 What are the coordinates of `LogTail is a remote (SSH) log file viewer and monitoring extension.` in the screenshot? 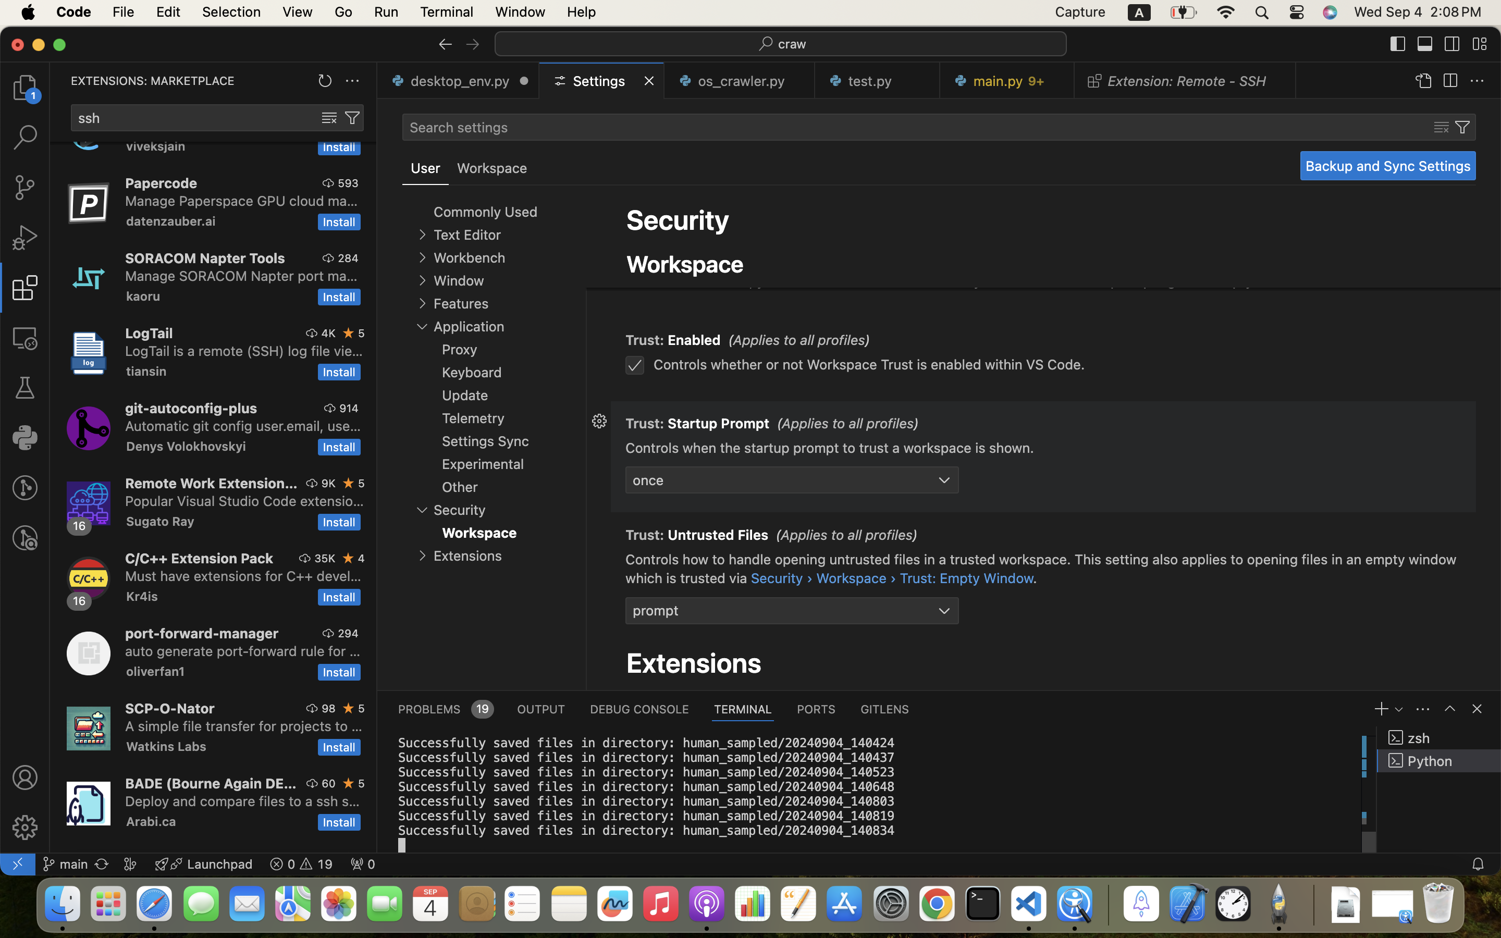 It's located at (244, 351).